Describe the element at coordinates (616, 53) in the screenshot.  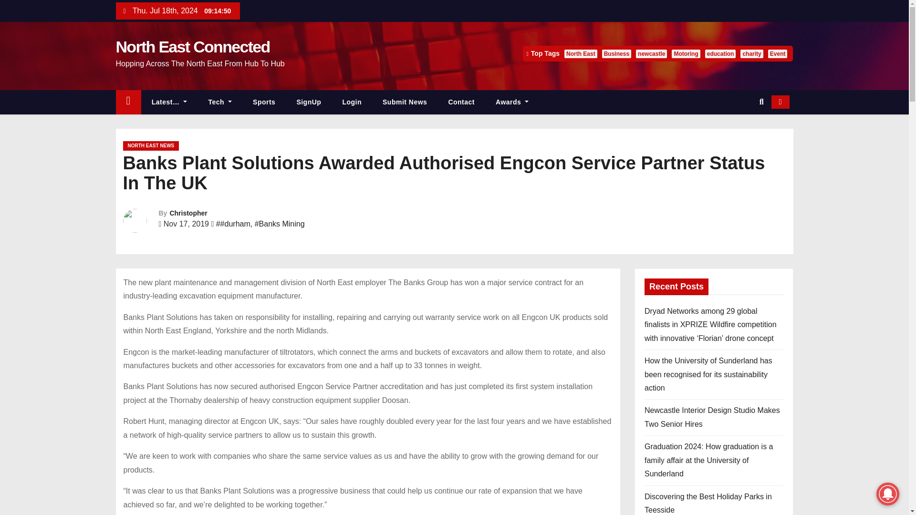
I see `Business` at that location.